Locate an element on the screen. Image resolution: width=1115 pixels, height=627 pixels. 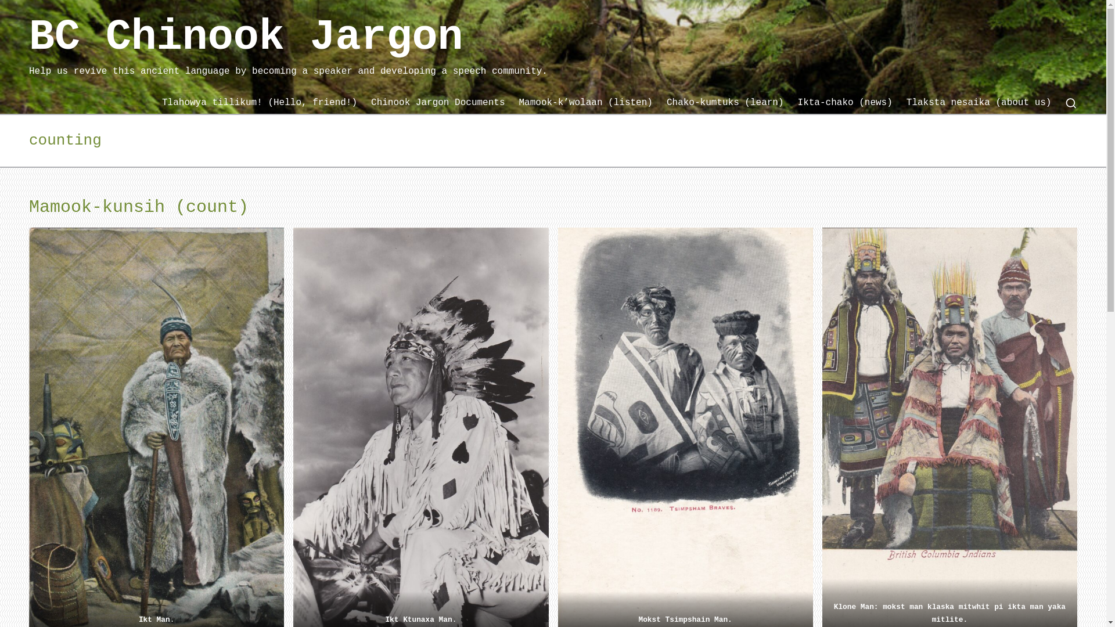
Tlahowya tillikum! (Hello, friend!) is located at coordinates (260, 103).